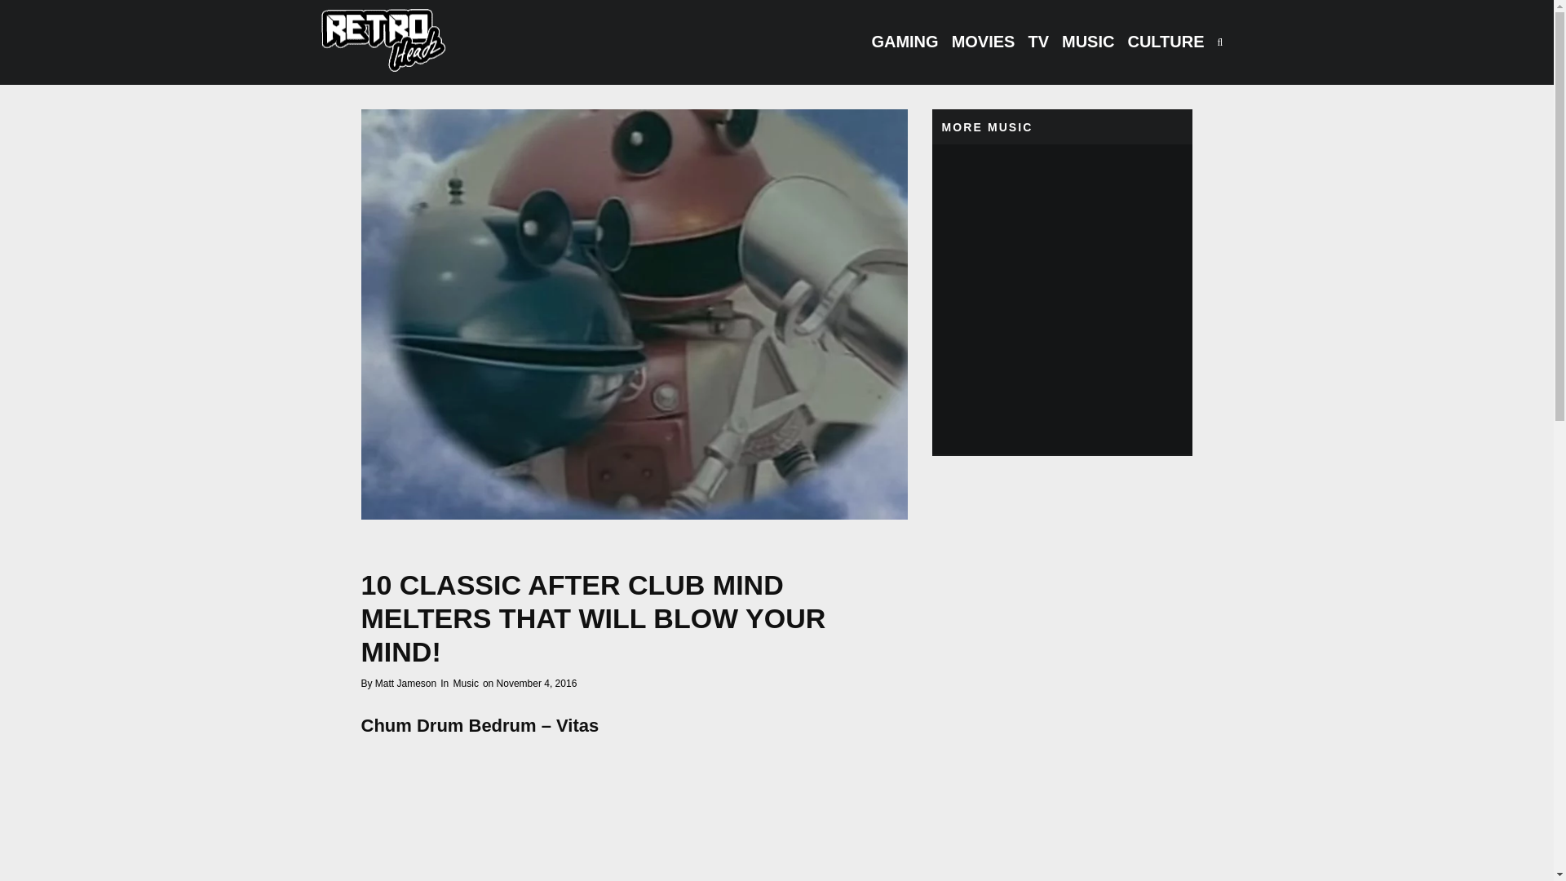 The width and height of the screenshot is (1566, 881). What do you see at coordinates (398, 683) in the screenshot?
I see `By Matt Jameson` at bounding box center [398, 683].